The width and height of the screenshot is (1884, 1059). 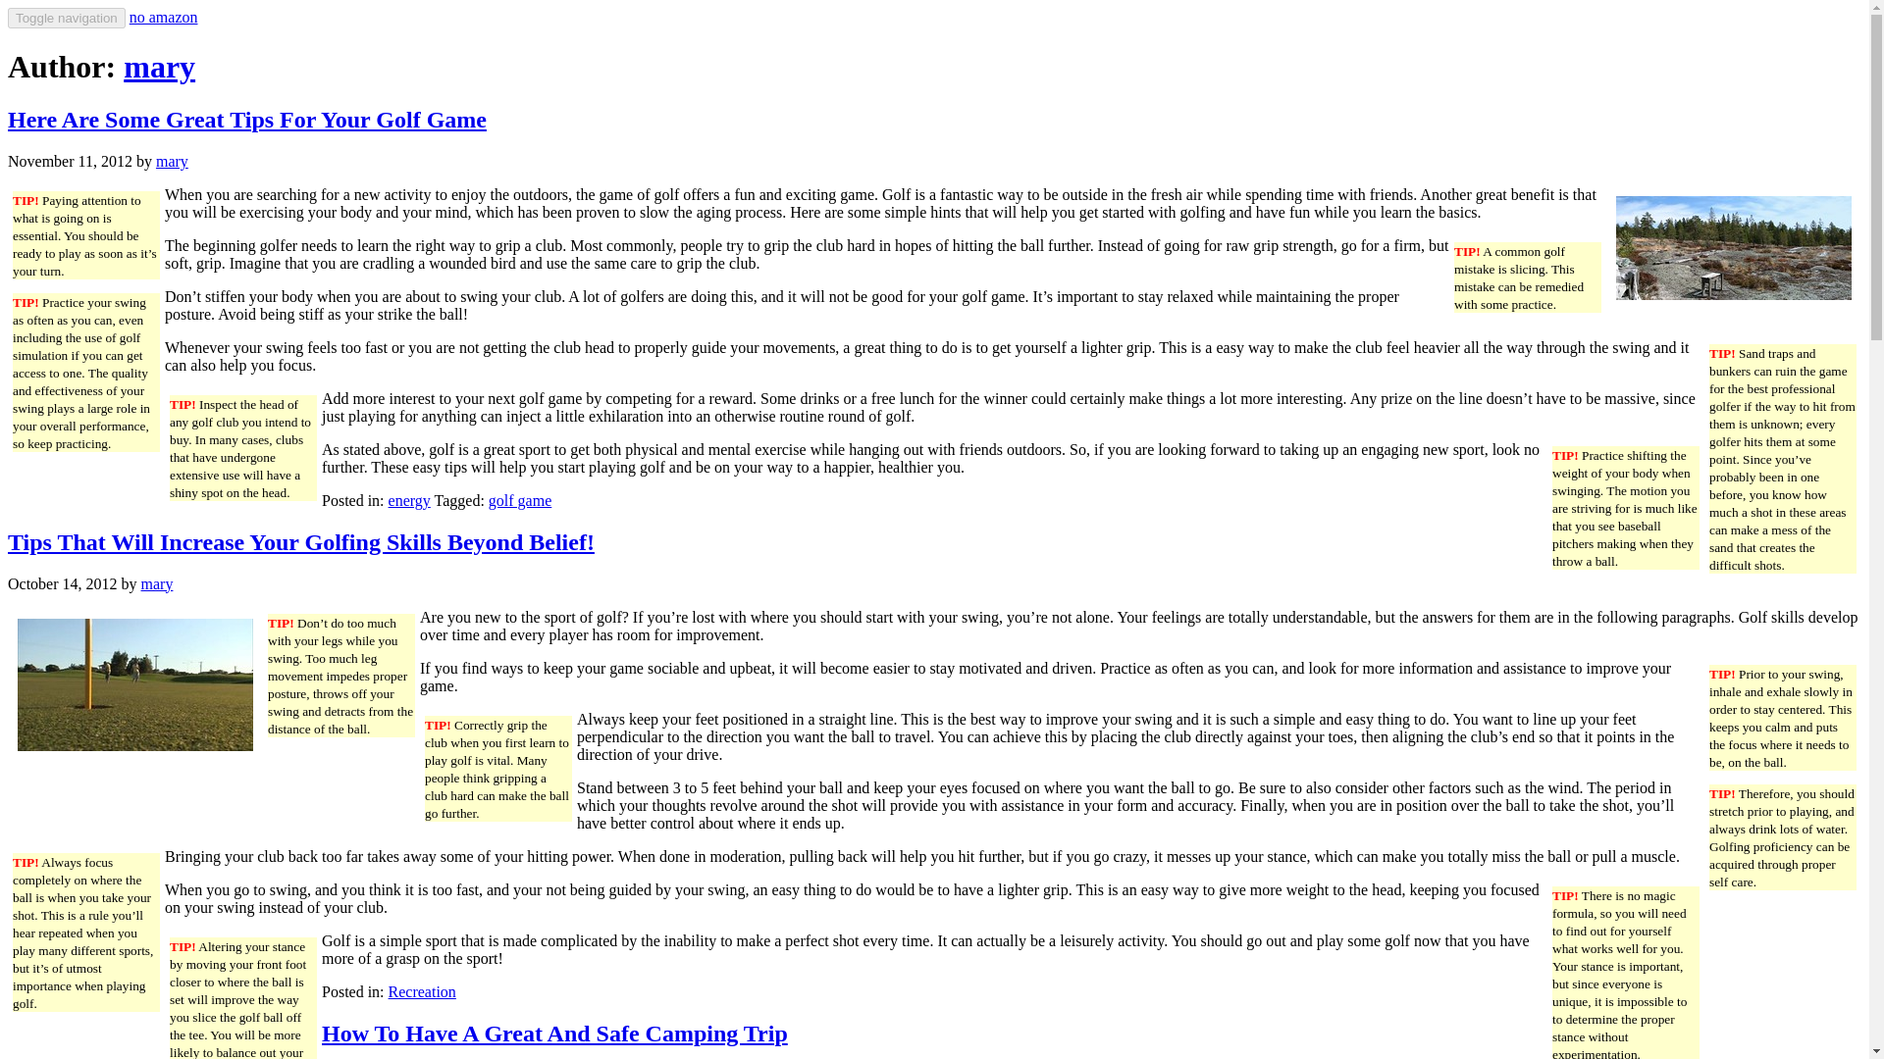 I want to click on mary, so click(x=159, y=67).